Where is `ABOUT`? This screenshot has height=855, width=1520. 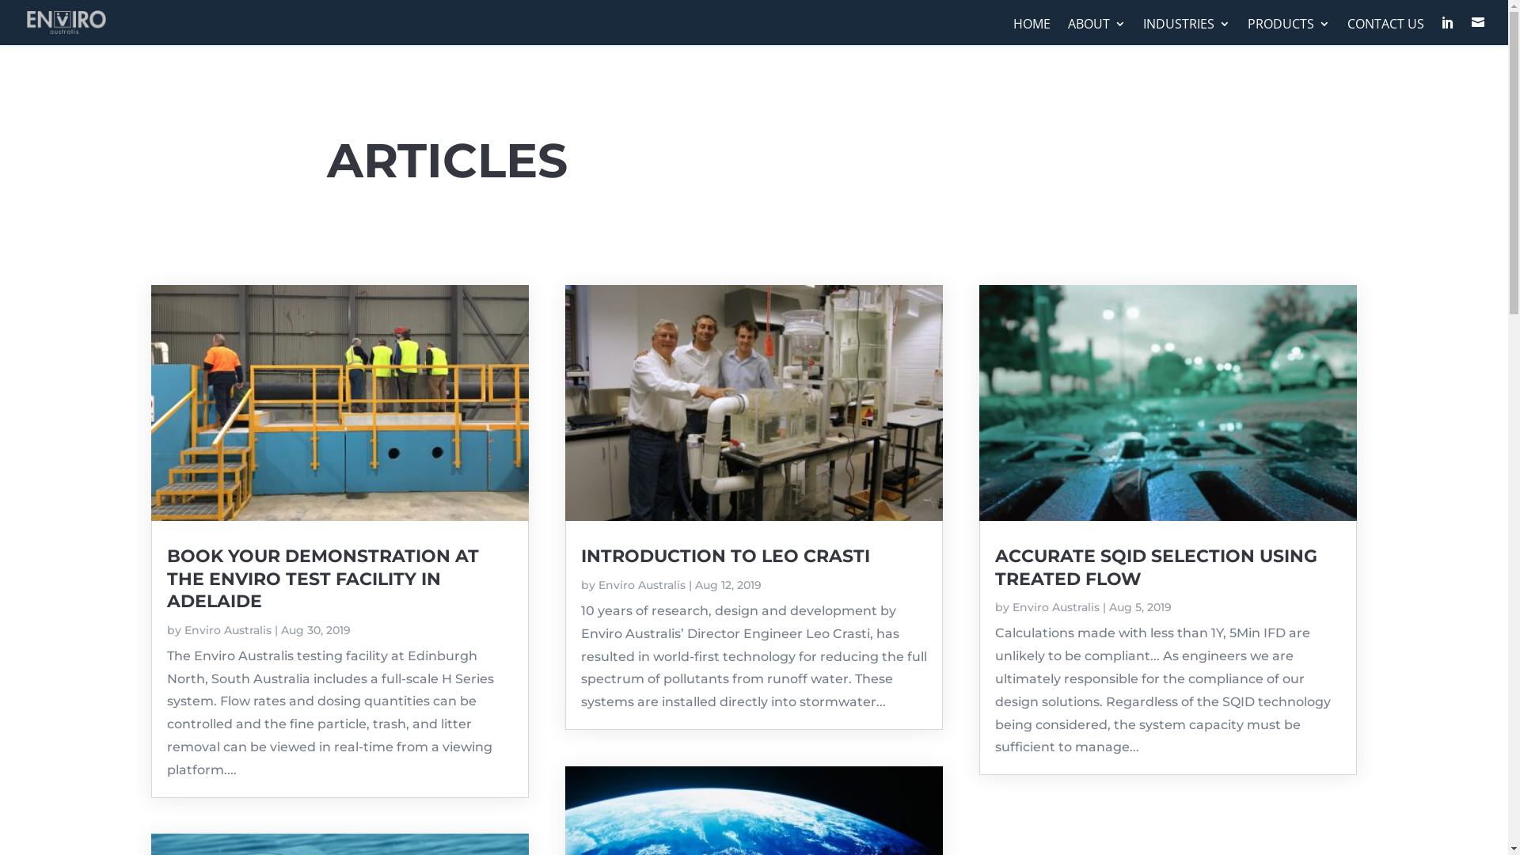
ABOUT is located at coordinates (1097, 32).